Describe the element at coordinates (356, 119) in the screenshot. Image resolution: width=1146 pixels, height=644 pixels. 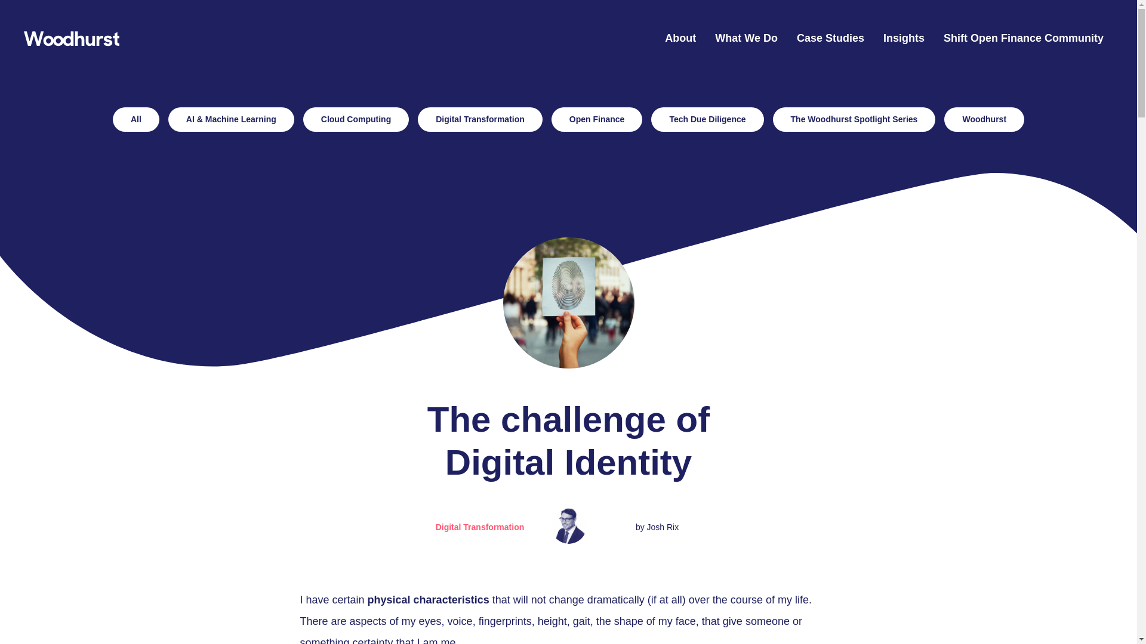
I see `Cloud Computing` at that location.